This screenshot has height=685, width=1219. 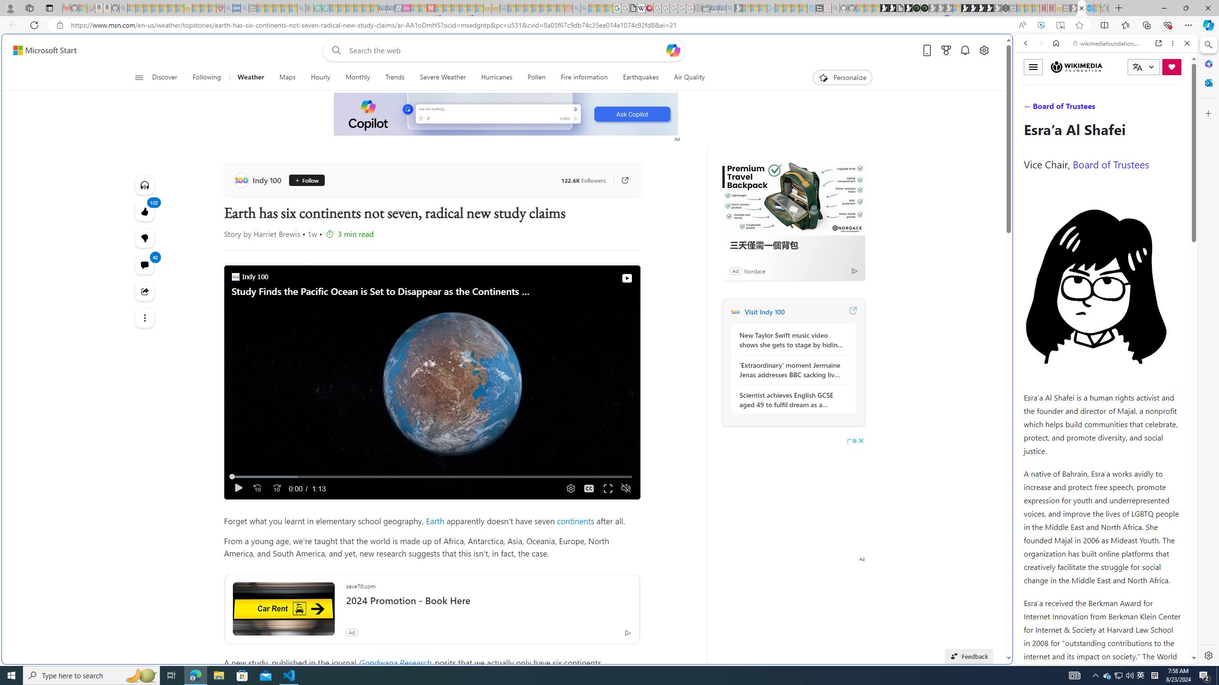 I want to click on Monthly, so click(x=358, y=78).